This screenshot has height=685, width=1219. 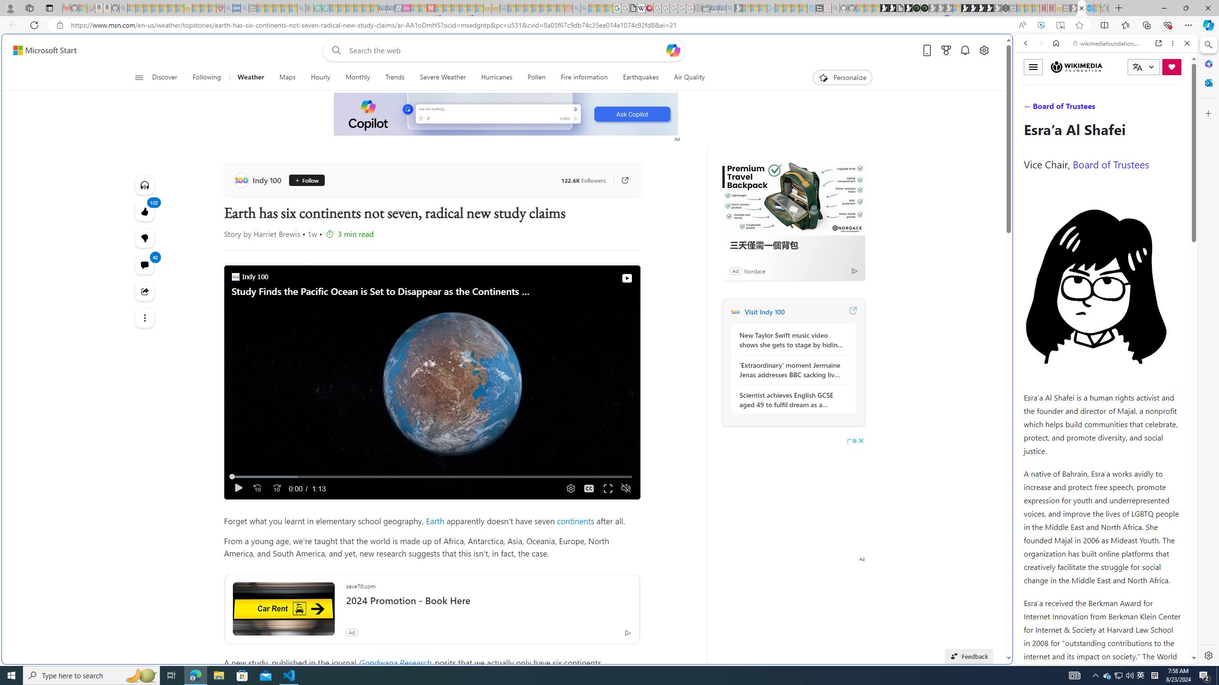 I want to click on Monthly, so click(x=358, y=78).